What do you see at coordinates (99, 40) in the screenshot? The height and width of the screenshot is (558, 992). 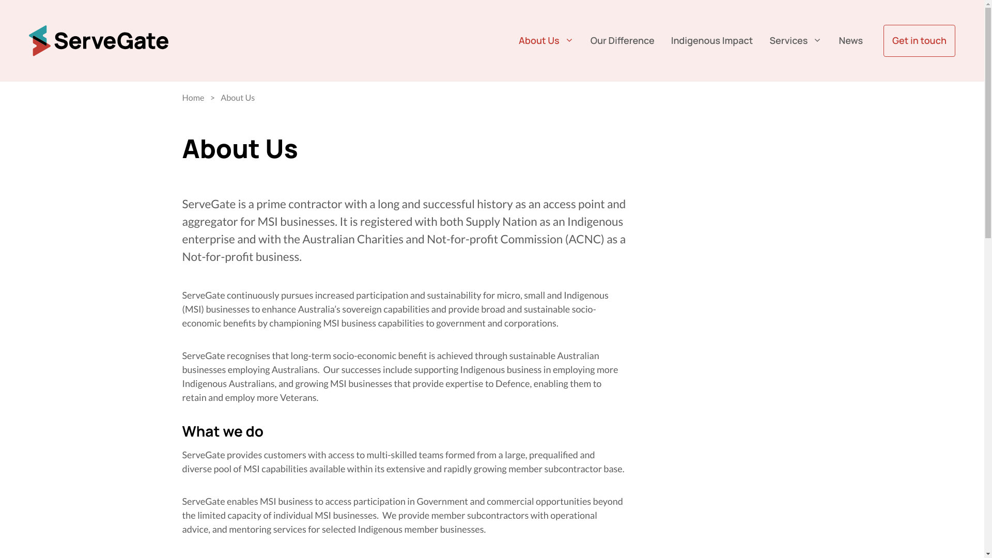 I see `ServeGate` at bounding box center [99, 40].